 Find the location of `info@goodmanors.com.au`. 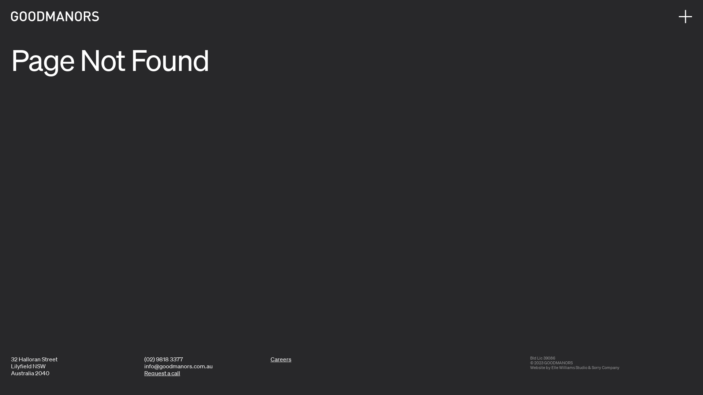

info@goodmanors.com.au is located at coordinates (179, 366).